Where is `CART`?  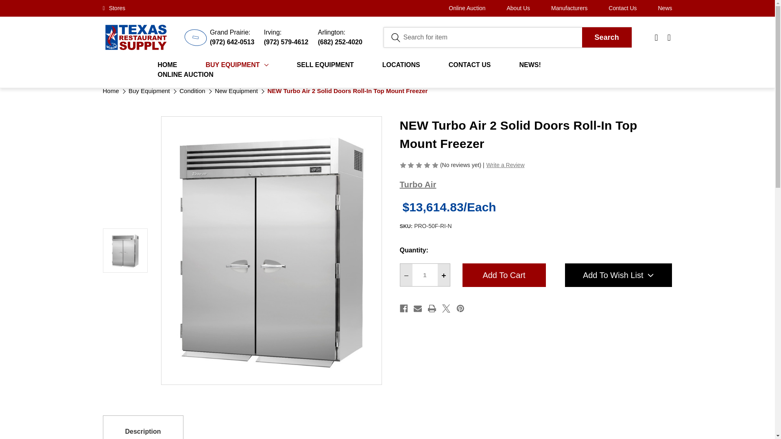
CART is located at coordinates (670, 37).